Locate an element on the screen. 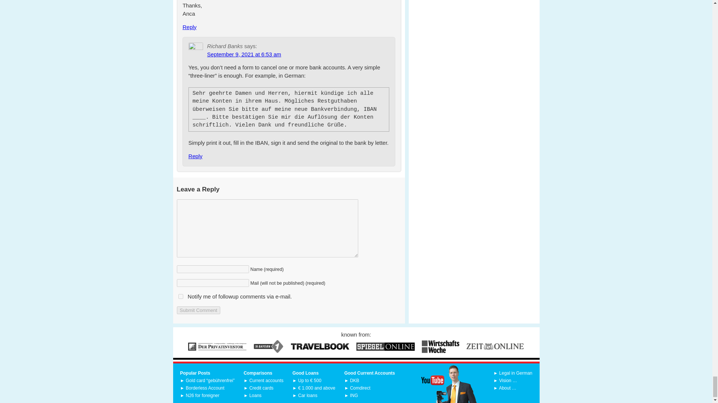 This screenshot has height=403, width=718. Submit Comment is located at coordinates (198, 310).